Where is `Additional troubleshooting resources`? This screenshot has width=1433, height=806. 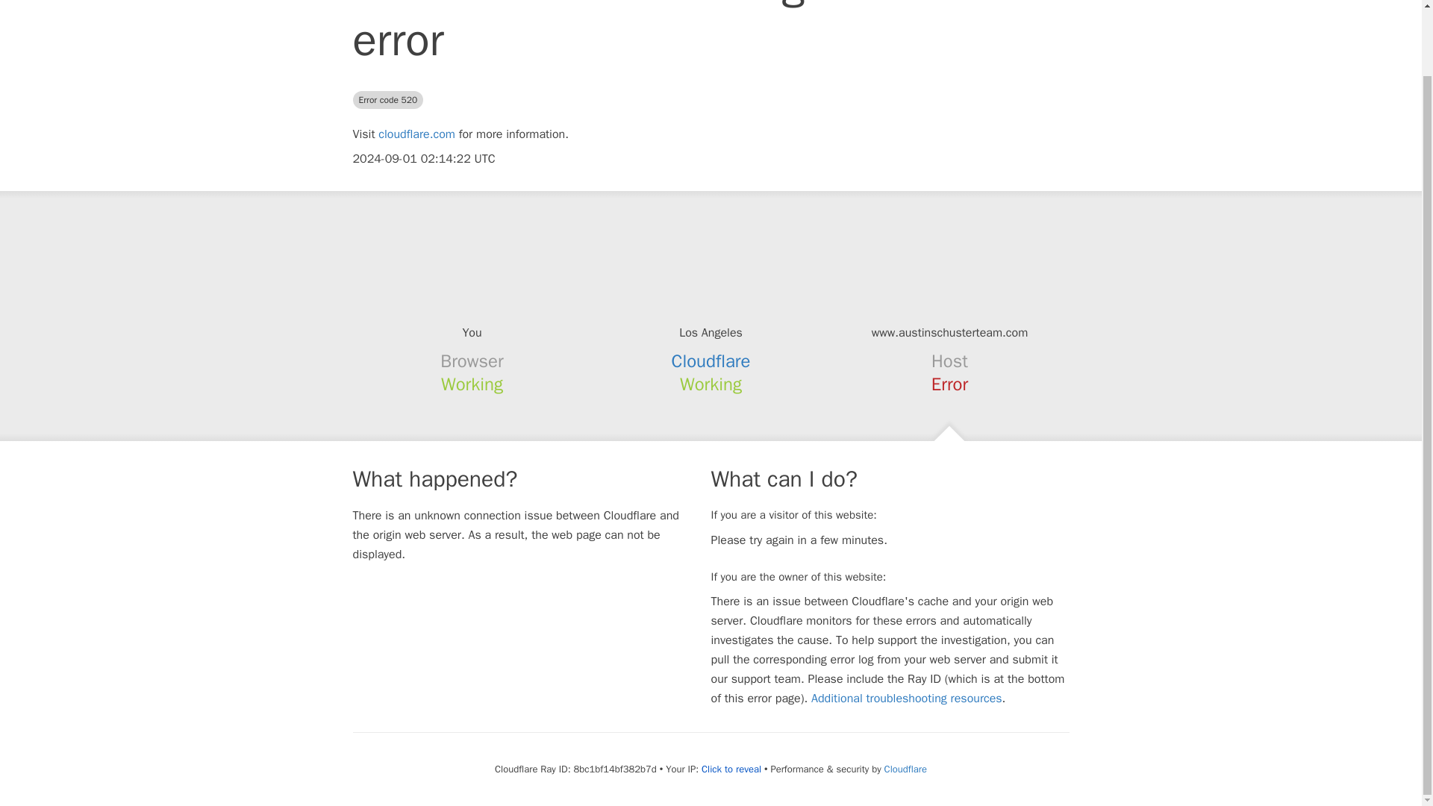
Additional troubleshooting resources is located at coordinates (906, 699).